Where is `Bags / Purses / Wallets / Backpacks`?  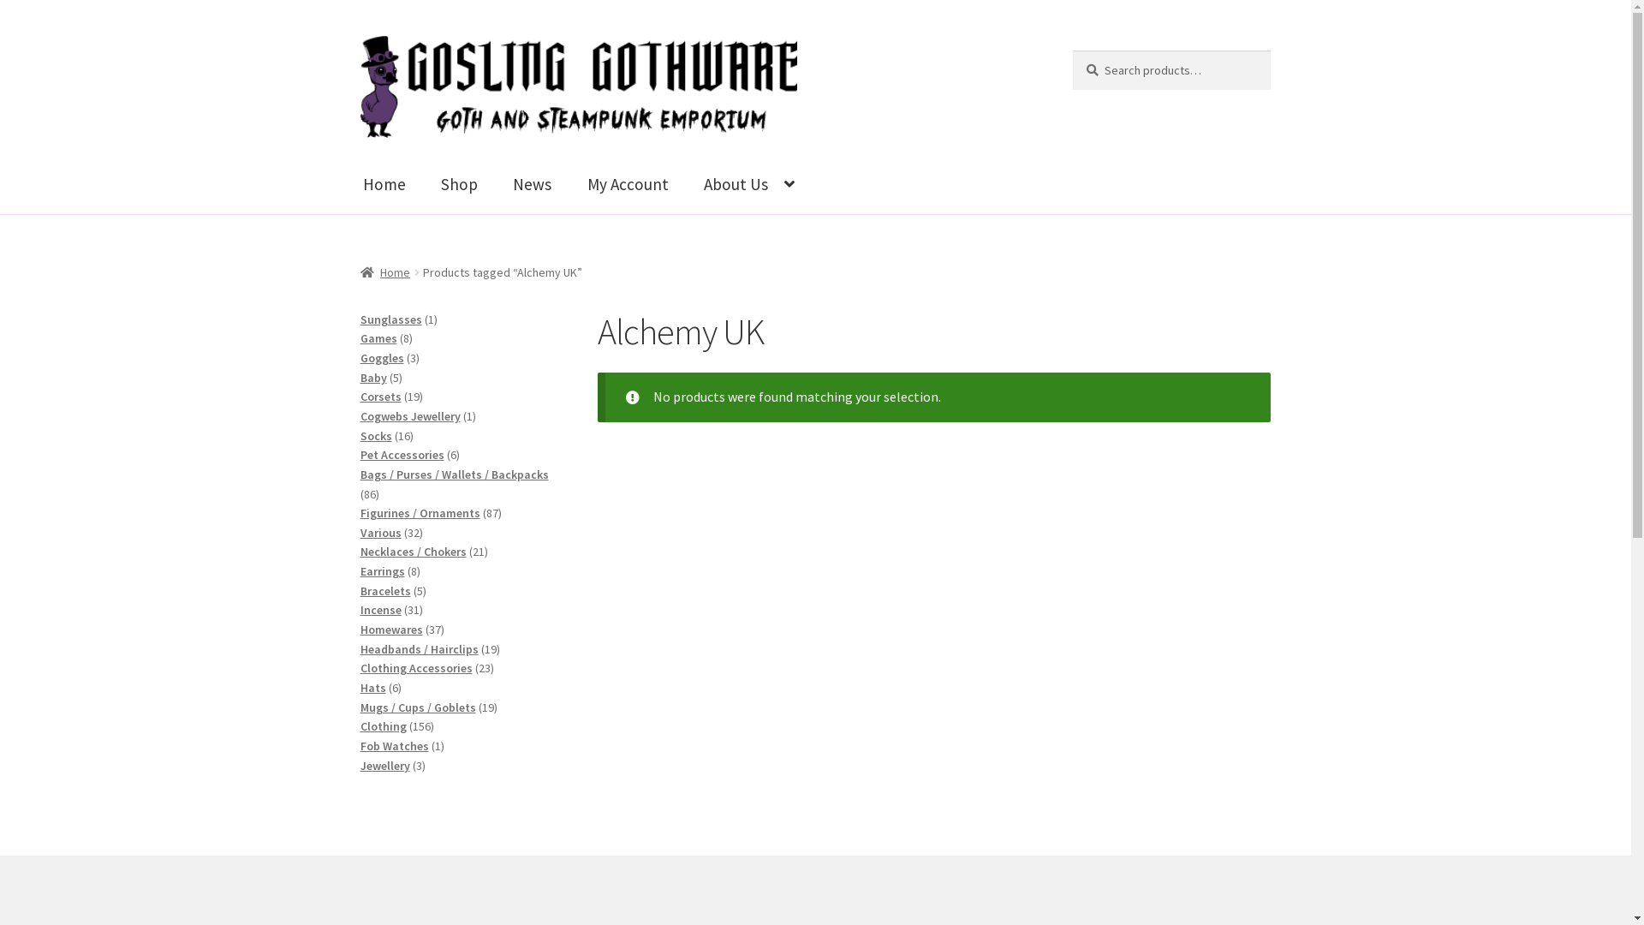
Bags / Purses / Wallets / Backpacks is located at coordinates (455, 474).